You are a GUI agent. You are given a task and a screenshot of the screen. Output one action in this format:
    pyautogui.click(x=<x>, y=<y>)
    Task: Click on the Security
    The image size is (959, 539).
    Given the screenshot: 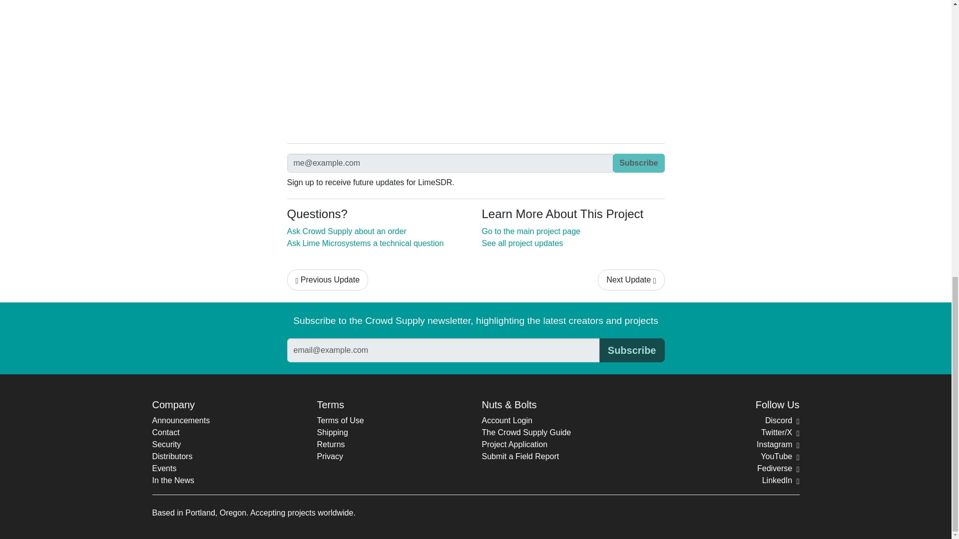 What is the action you would take?
    pyautogui.click(x=166, y=444)
    